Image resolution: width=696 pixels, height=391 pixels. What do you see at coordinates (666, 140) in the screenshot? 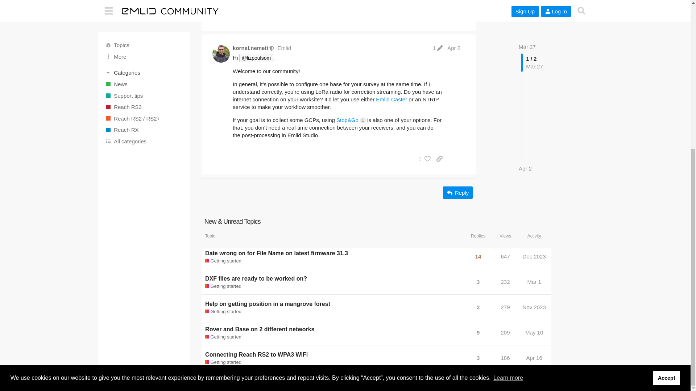
I see `Accept` at bounding box center [666, 140].